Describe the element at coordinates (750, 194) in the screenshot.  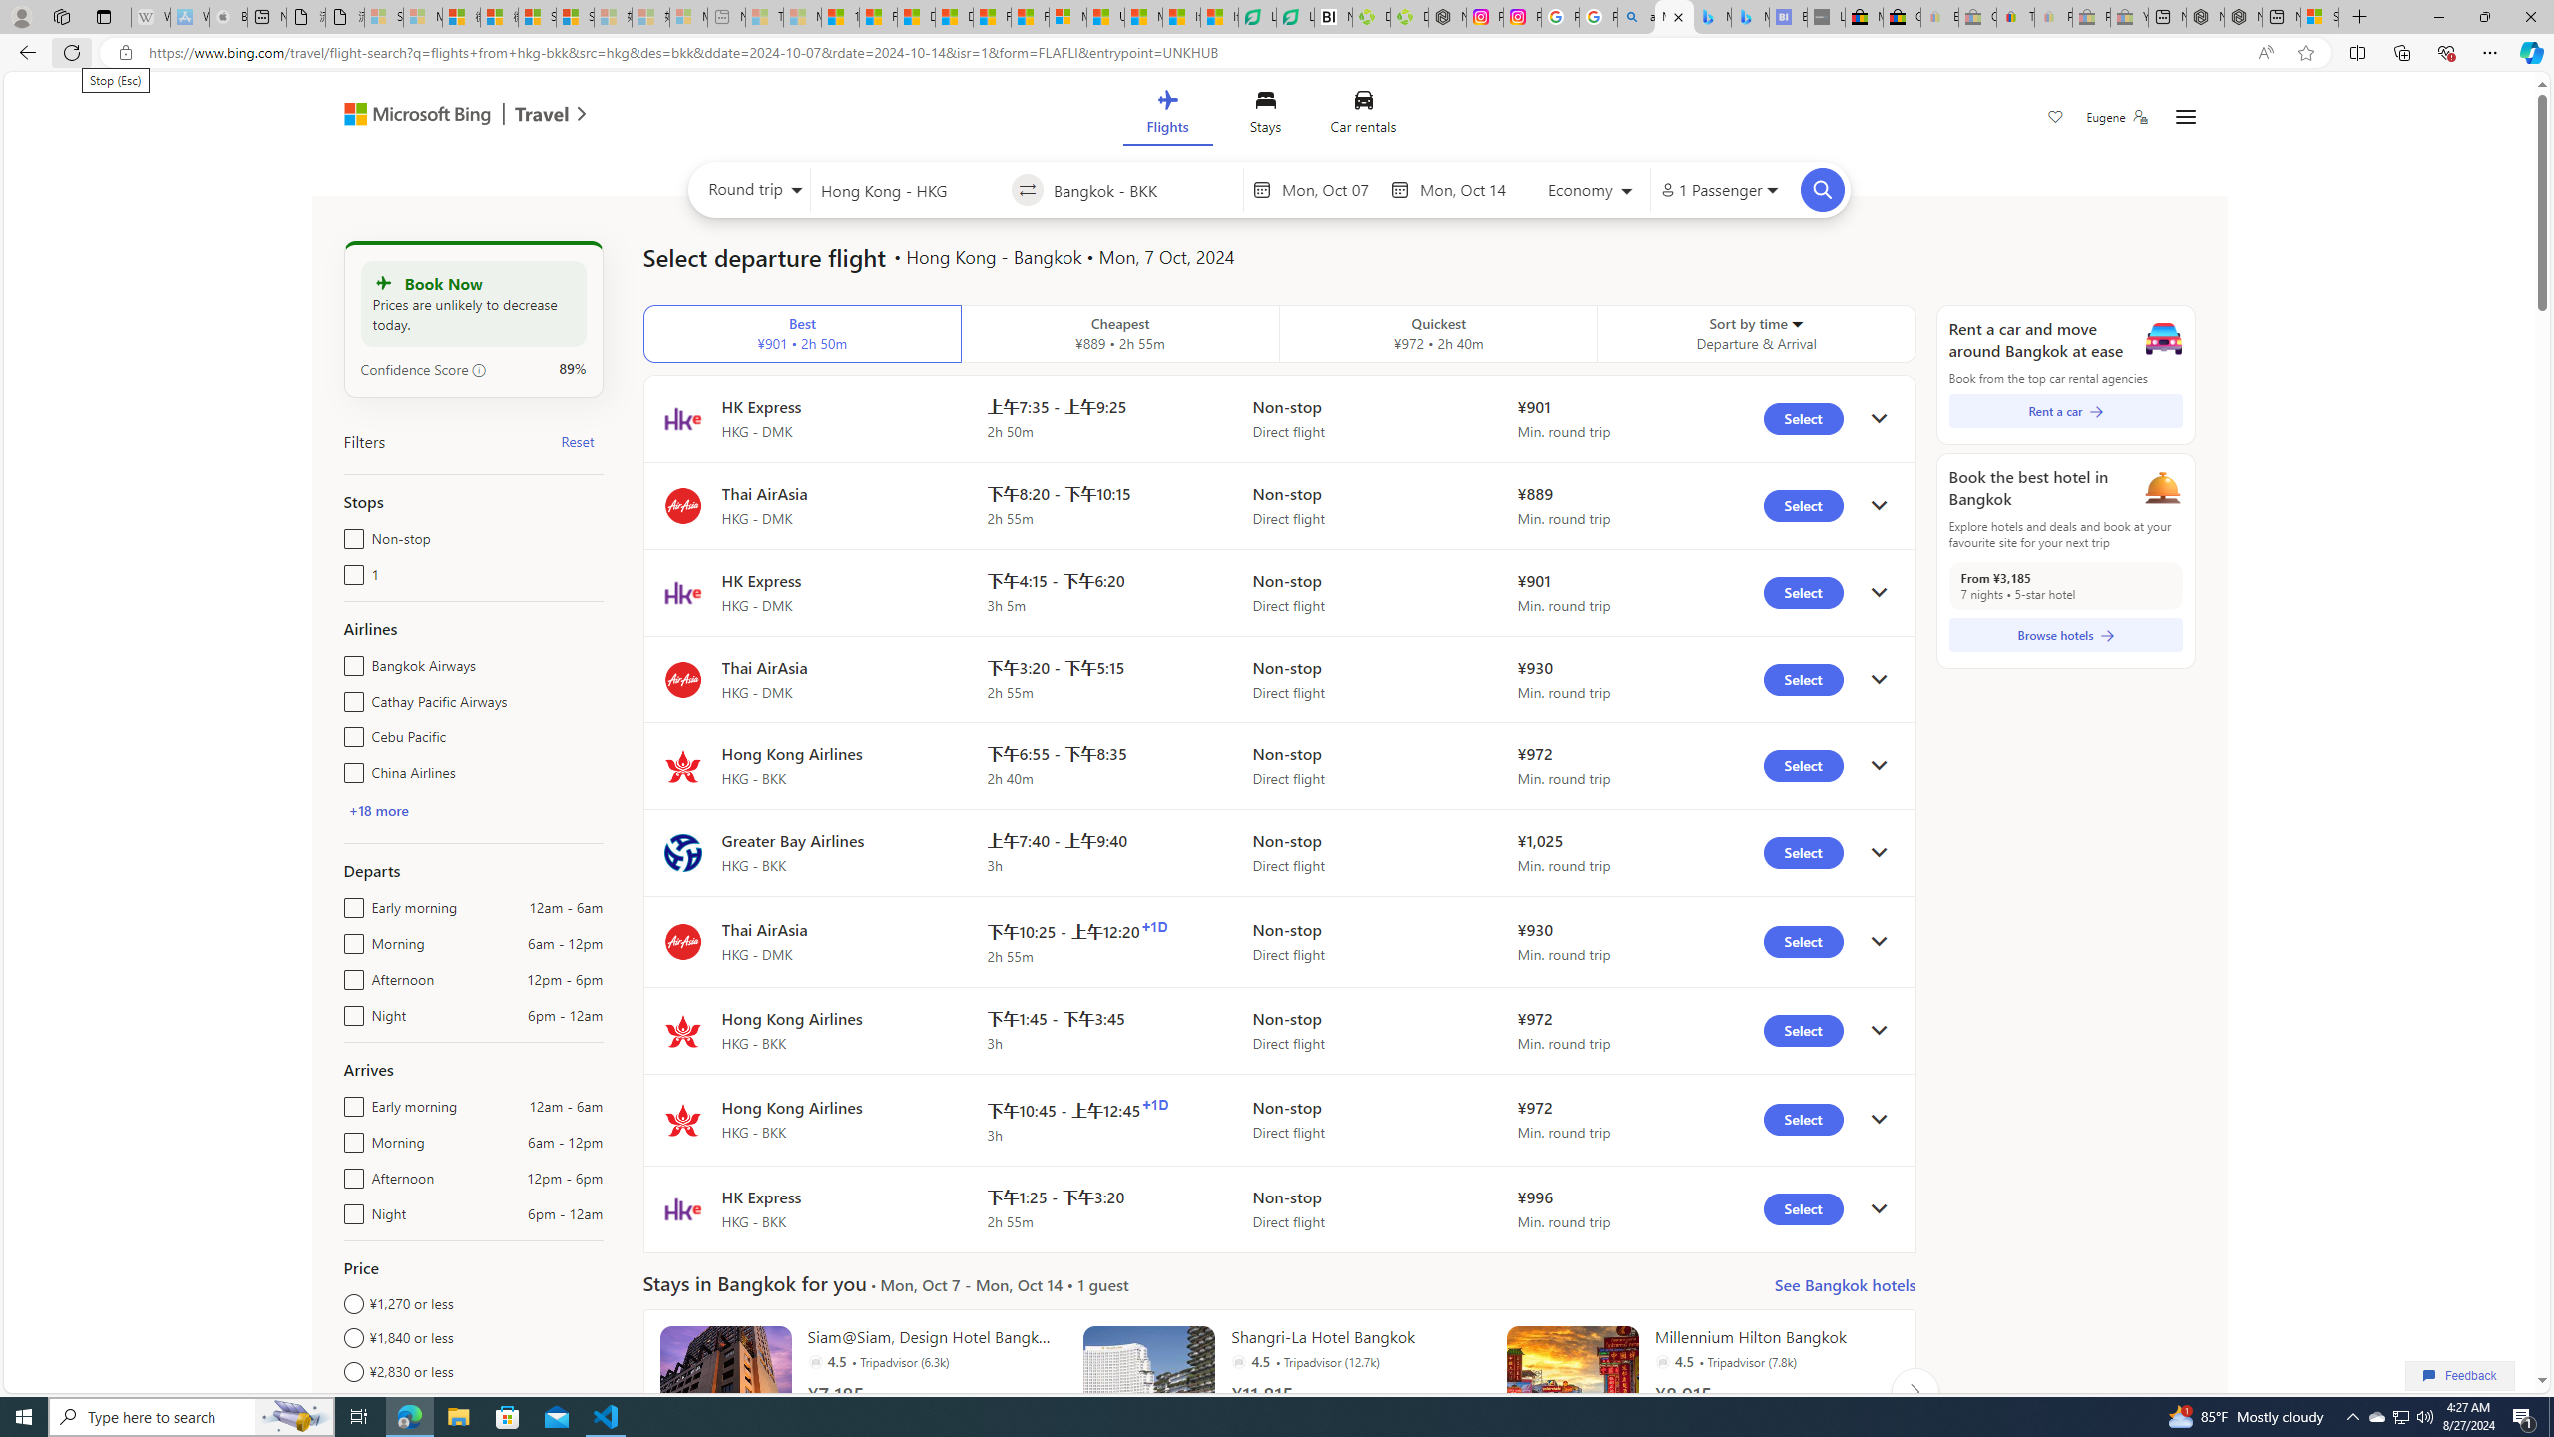
I see `Select trip type` at that location.